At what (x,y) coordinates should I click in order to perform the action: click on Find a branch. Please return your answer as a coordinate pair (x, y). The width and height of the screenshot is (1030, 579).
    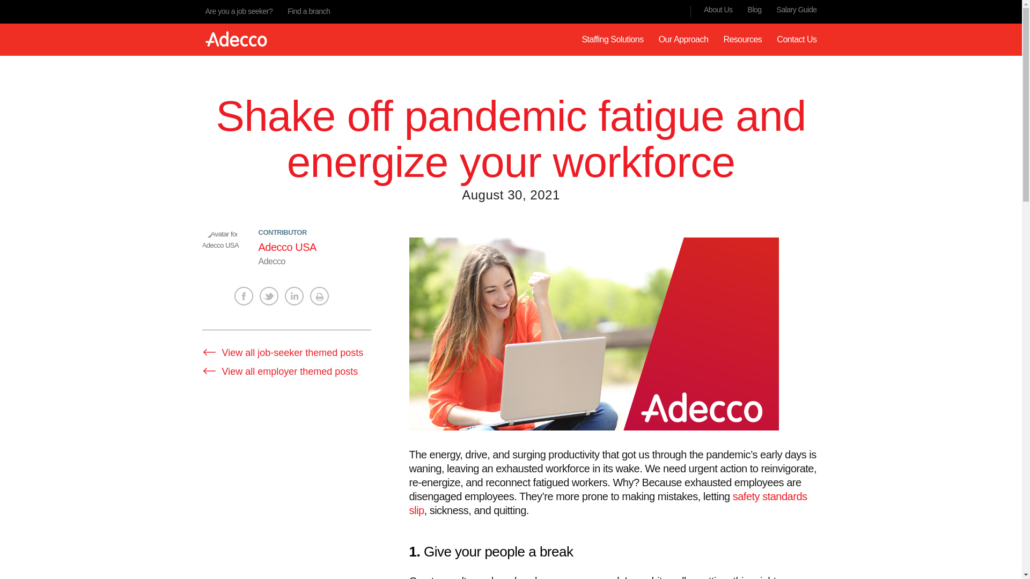
    Looking at the image, I should click on (308, 11).